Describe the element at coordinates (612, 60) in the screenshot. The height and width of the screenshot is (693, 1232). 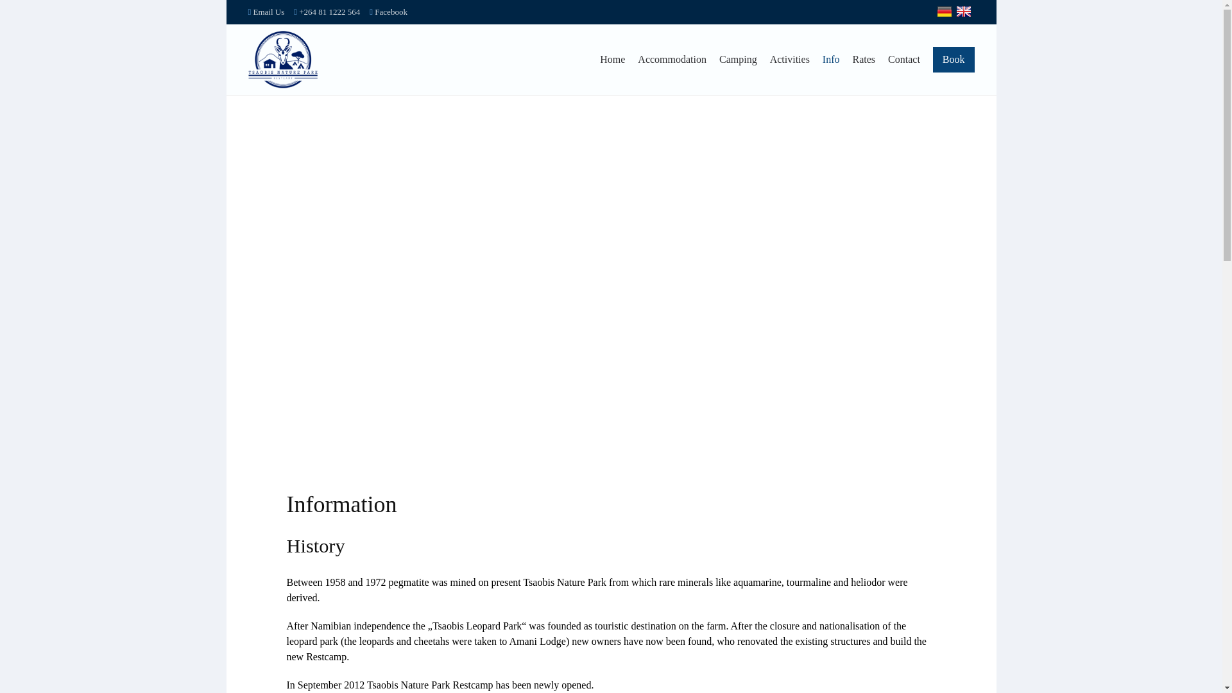
I see `Home` at that location.